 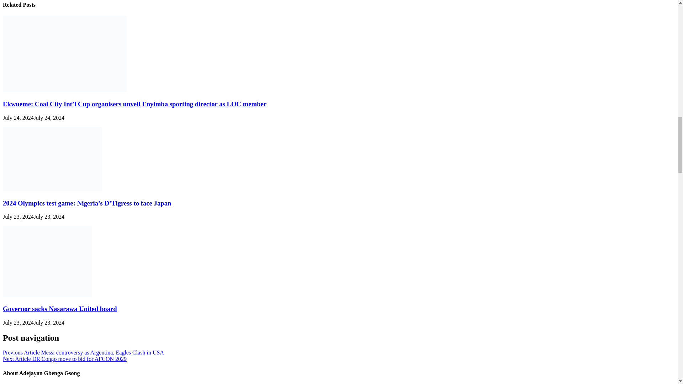 What do you see at coordinates (47, 295) in the screenshot?
I see `Governor sacks Nasarawa United board` at bounding box center [47, 295].